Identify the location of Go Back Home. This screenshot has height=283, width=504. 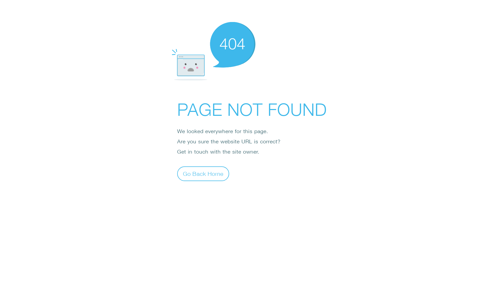
(203, 173).